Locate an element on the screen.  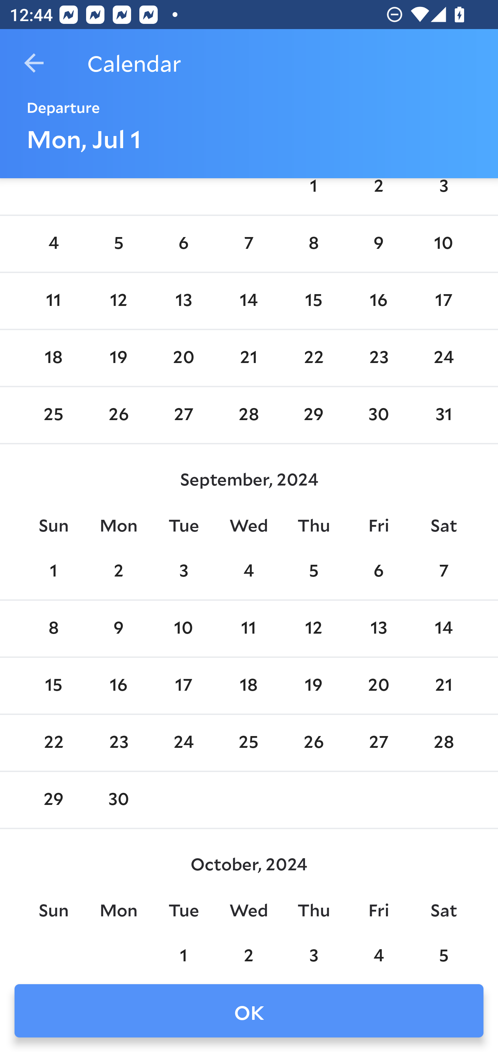
19 is located at coordinates (313, 686).